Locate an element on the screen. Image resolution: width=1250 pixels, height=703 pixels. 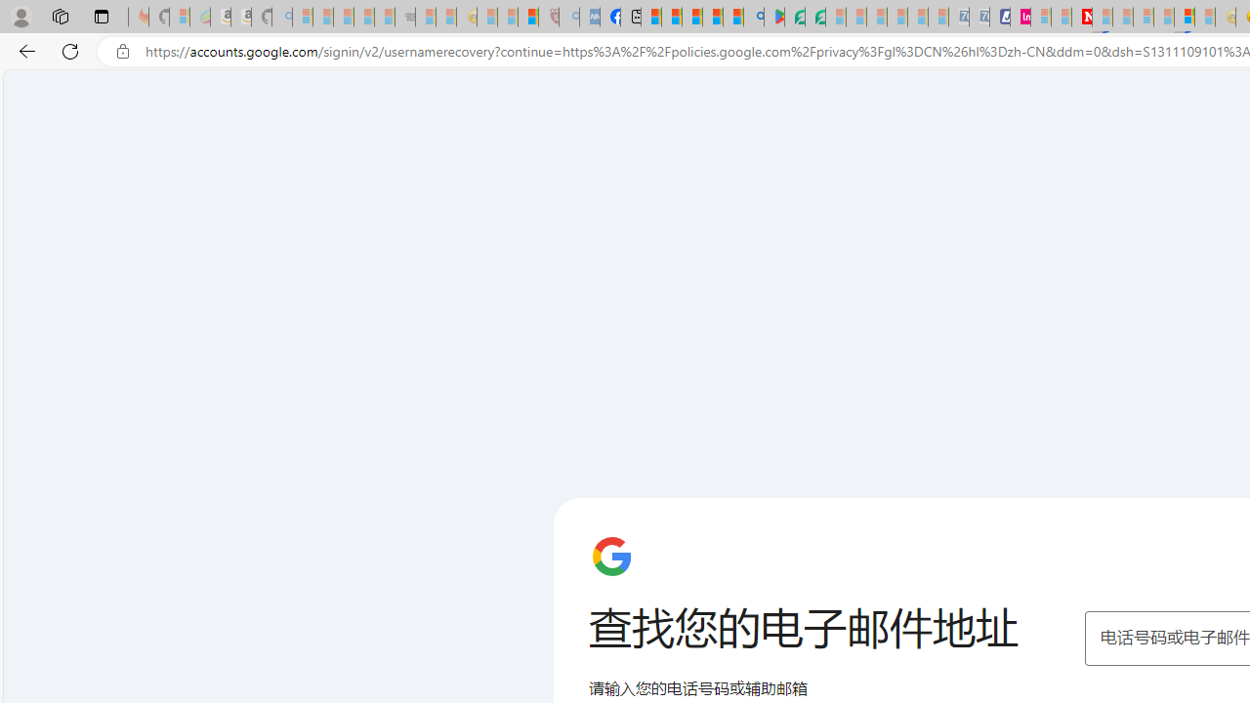
google - Search is located at coordinates (754, 18).